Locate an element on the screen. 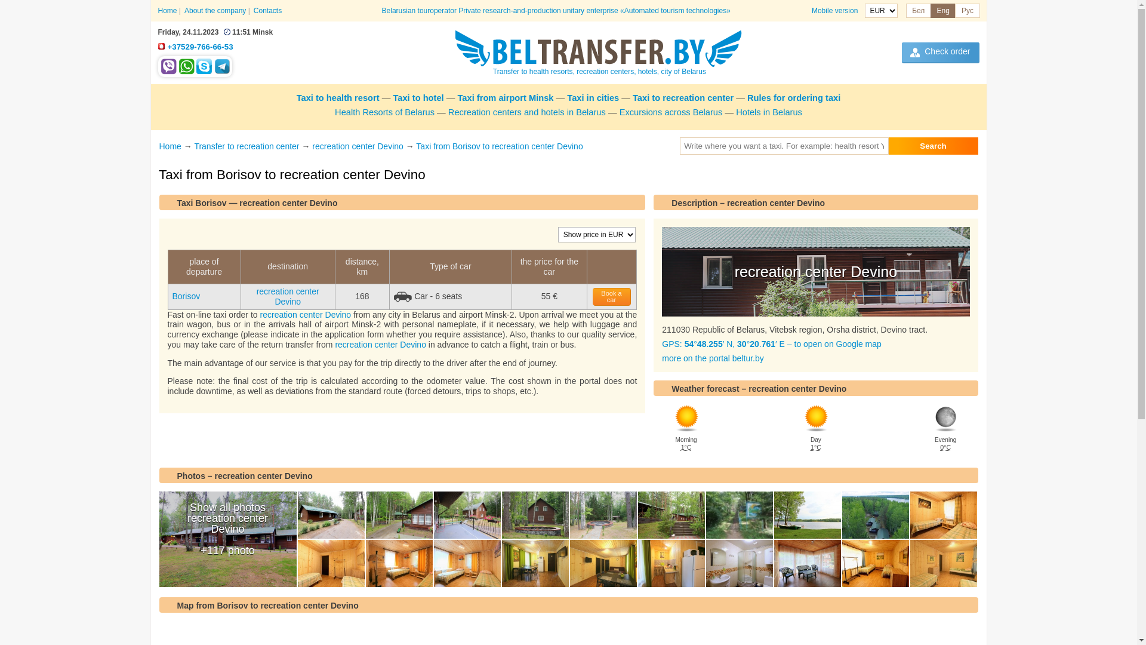 The height and width of the screenshot is (645, 1146). Devino  is located at coordinates (331, 564).